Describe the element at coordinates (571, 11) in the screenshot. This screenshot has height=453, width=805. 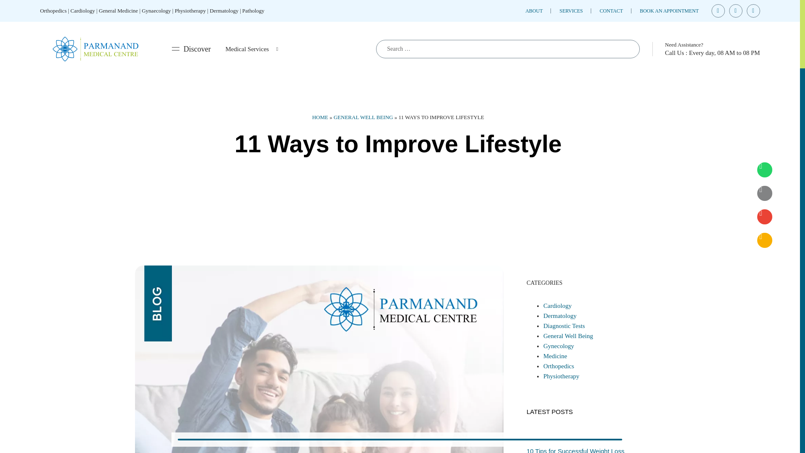
I see `SERVICES` at that location.